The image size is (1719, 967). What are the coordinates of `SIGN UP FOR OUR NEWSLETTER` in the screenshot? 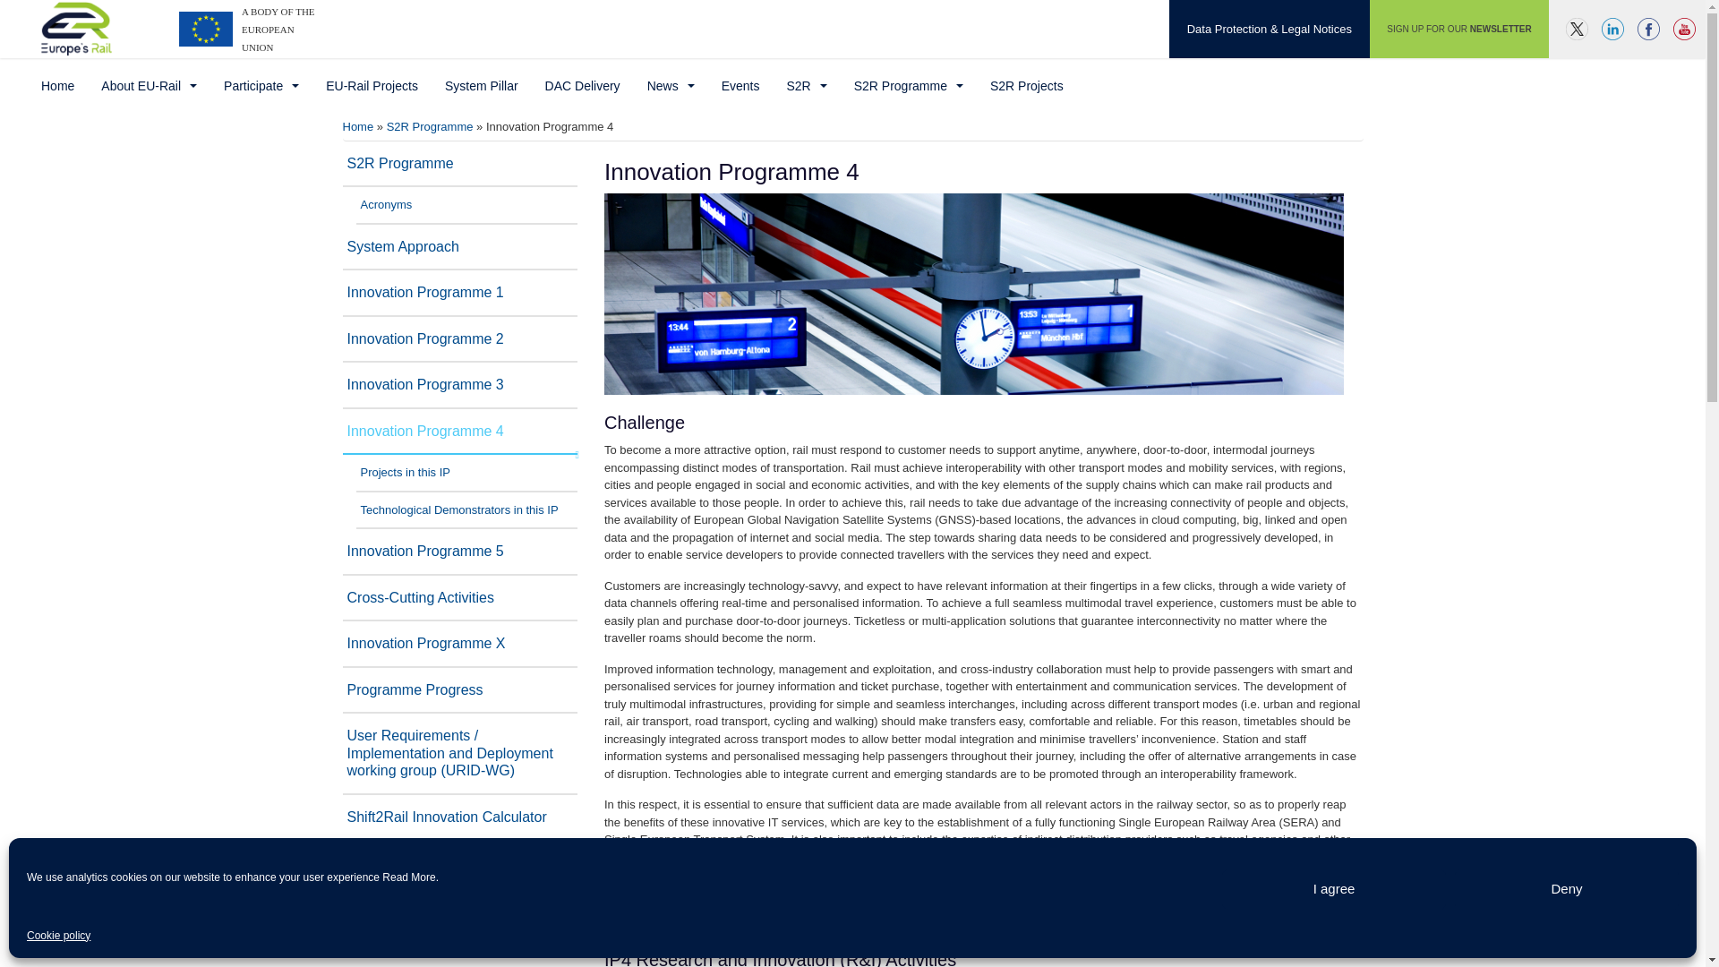 It's located at (1459, 29).